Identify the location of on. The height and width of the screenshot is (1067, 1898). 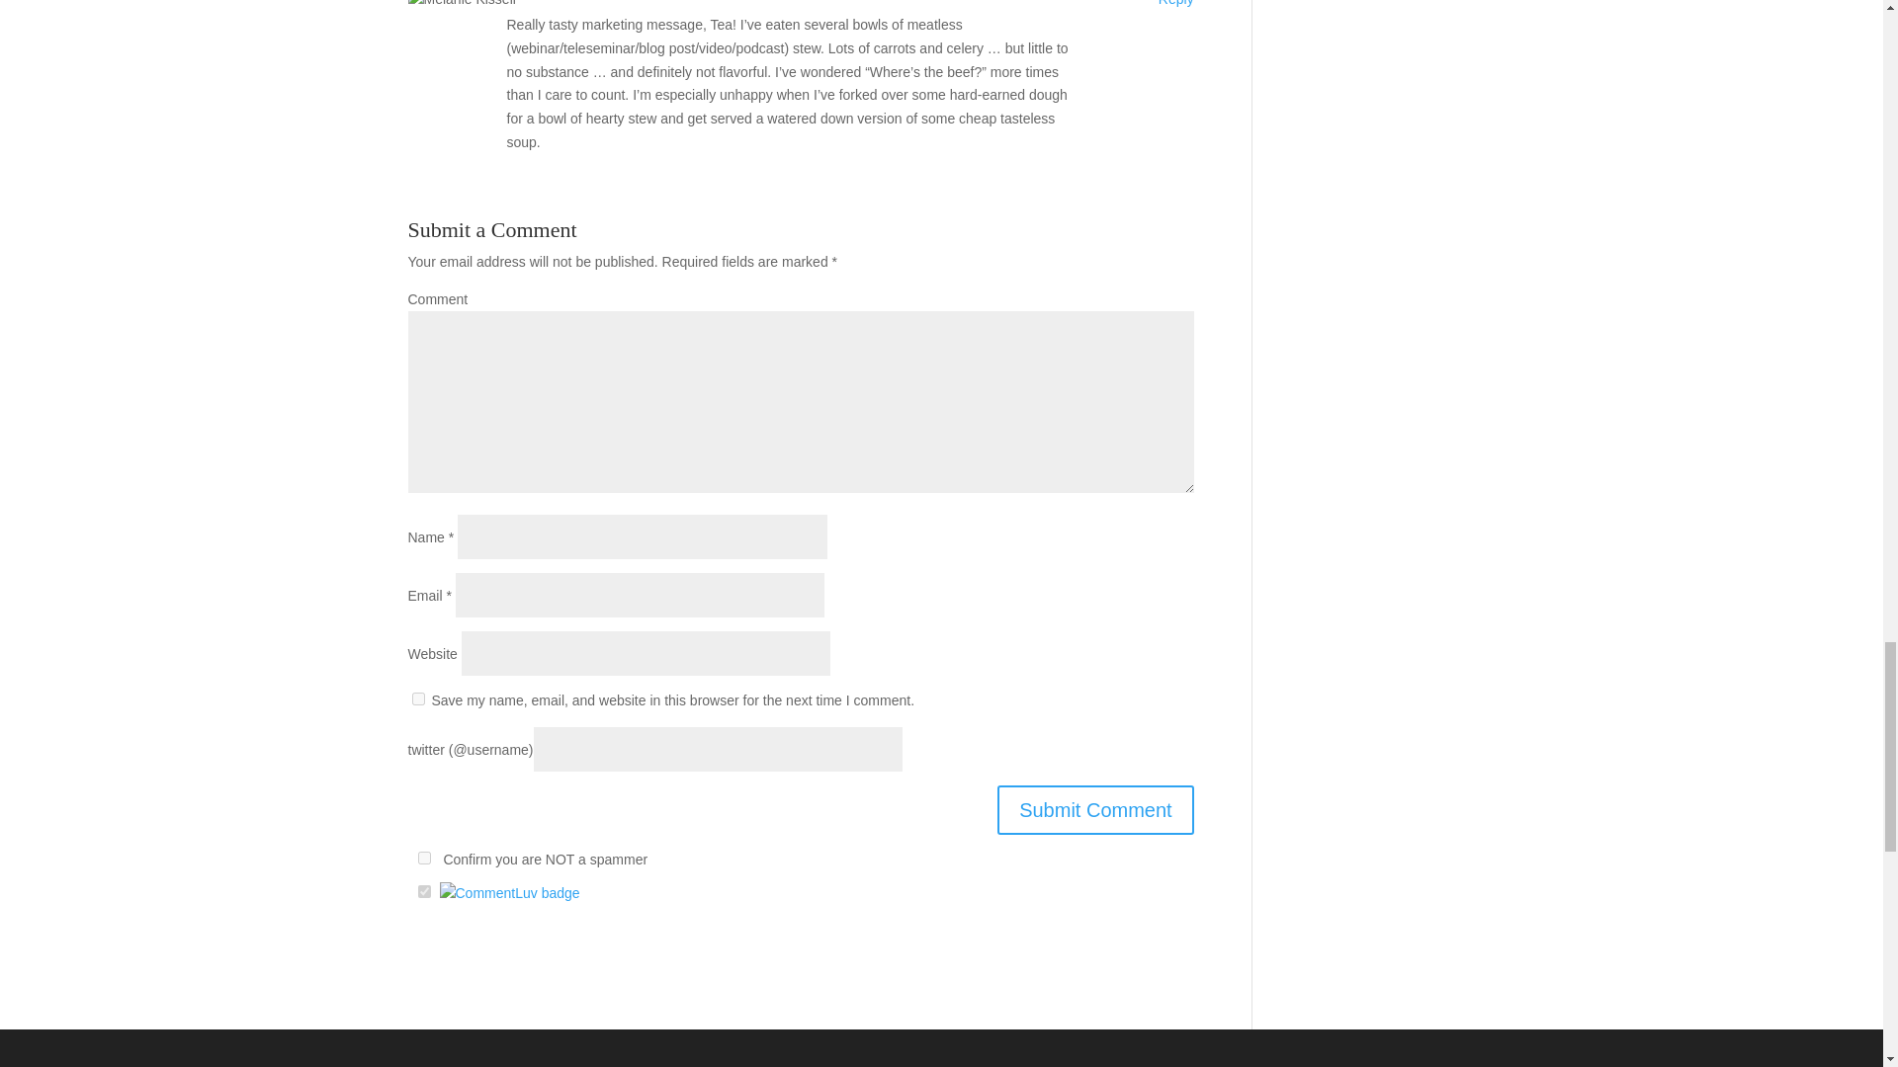
(423, 891).